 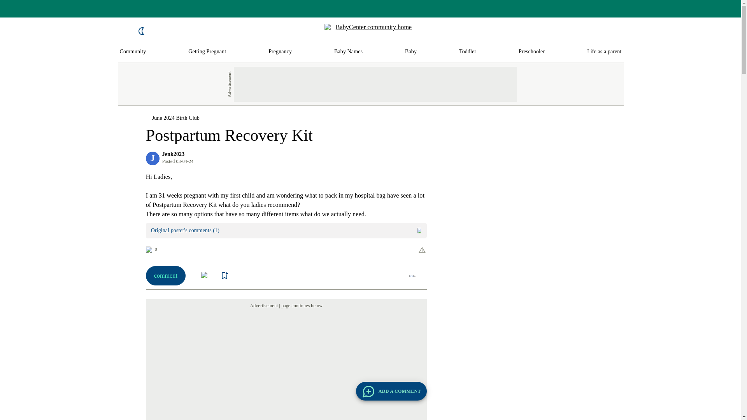 I want to click on Getting Pregnant, so click(x=207, y=52).